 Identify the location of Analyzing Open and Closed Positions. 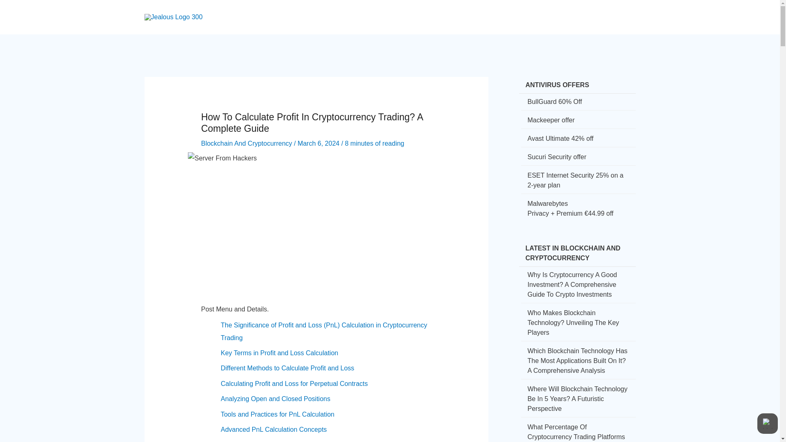
(275, 399).